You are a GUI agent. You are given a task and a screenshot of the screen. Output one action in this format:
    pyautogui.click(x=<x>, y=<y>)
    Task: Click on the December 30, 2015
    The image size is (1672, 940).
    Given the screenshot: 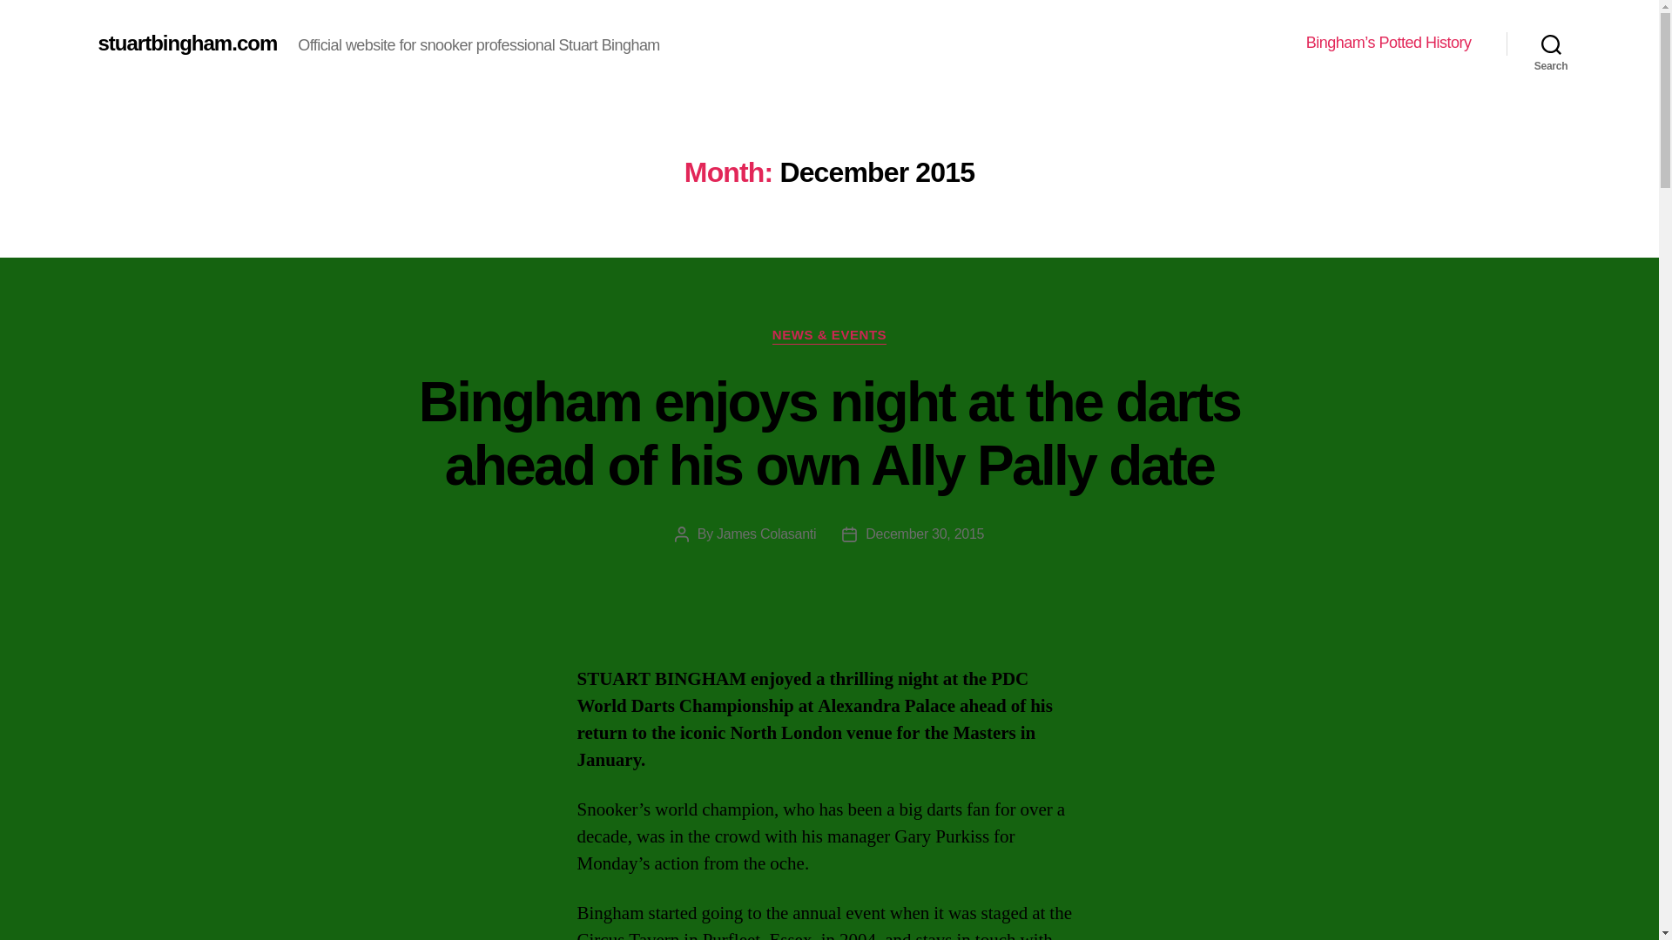 What is the action you would take?
    pyautogui.click(x=925, y=534)
    